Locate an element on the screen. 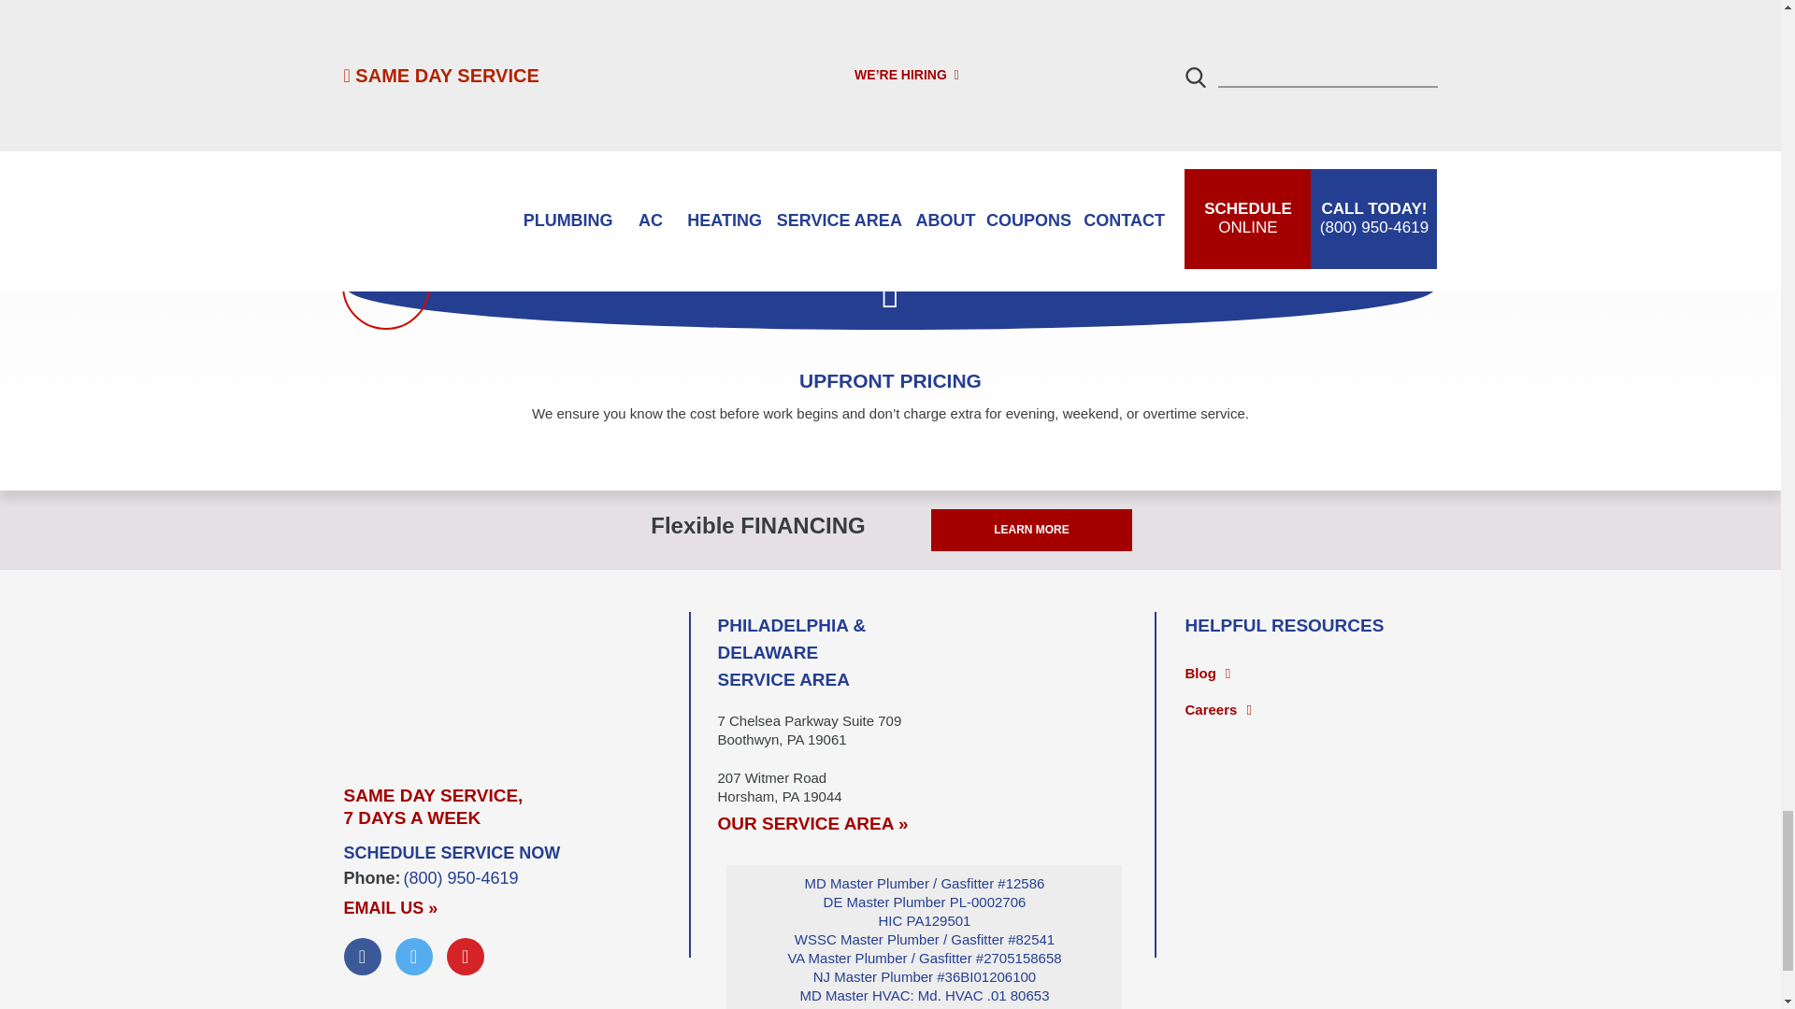 The width and height of the screenshot is (1795, 1009). Facebook is located at coordinates (363, 957).